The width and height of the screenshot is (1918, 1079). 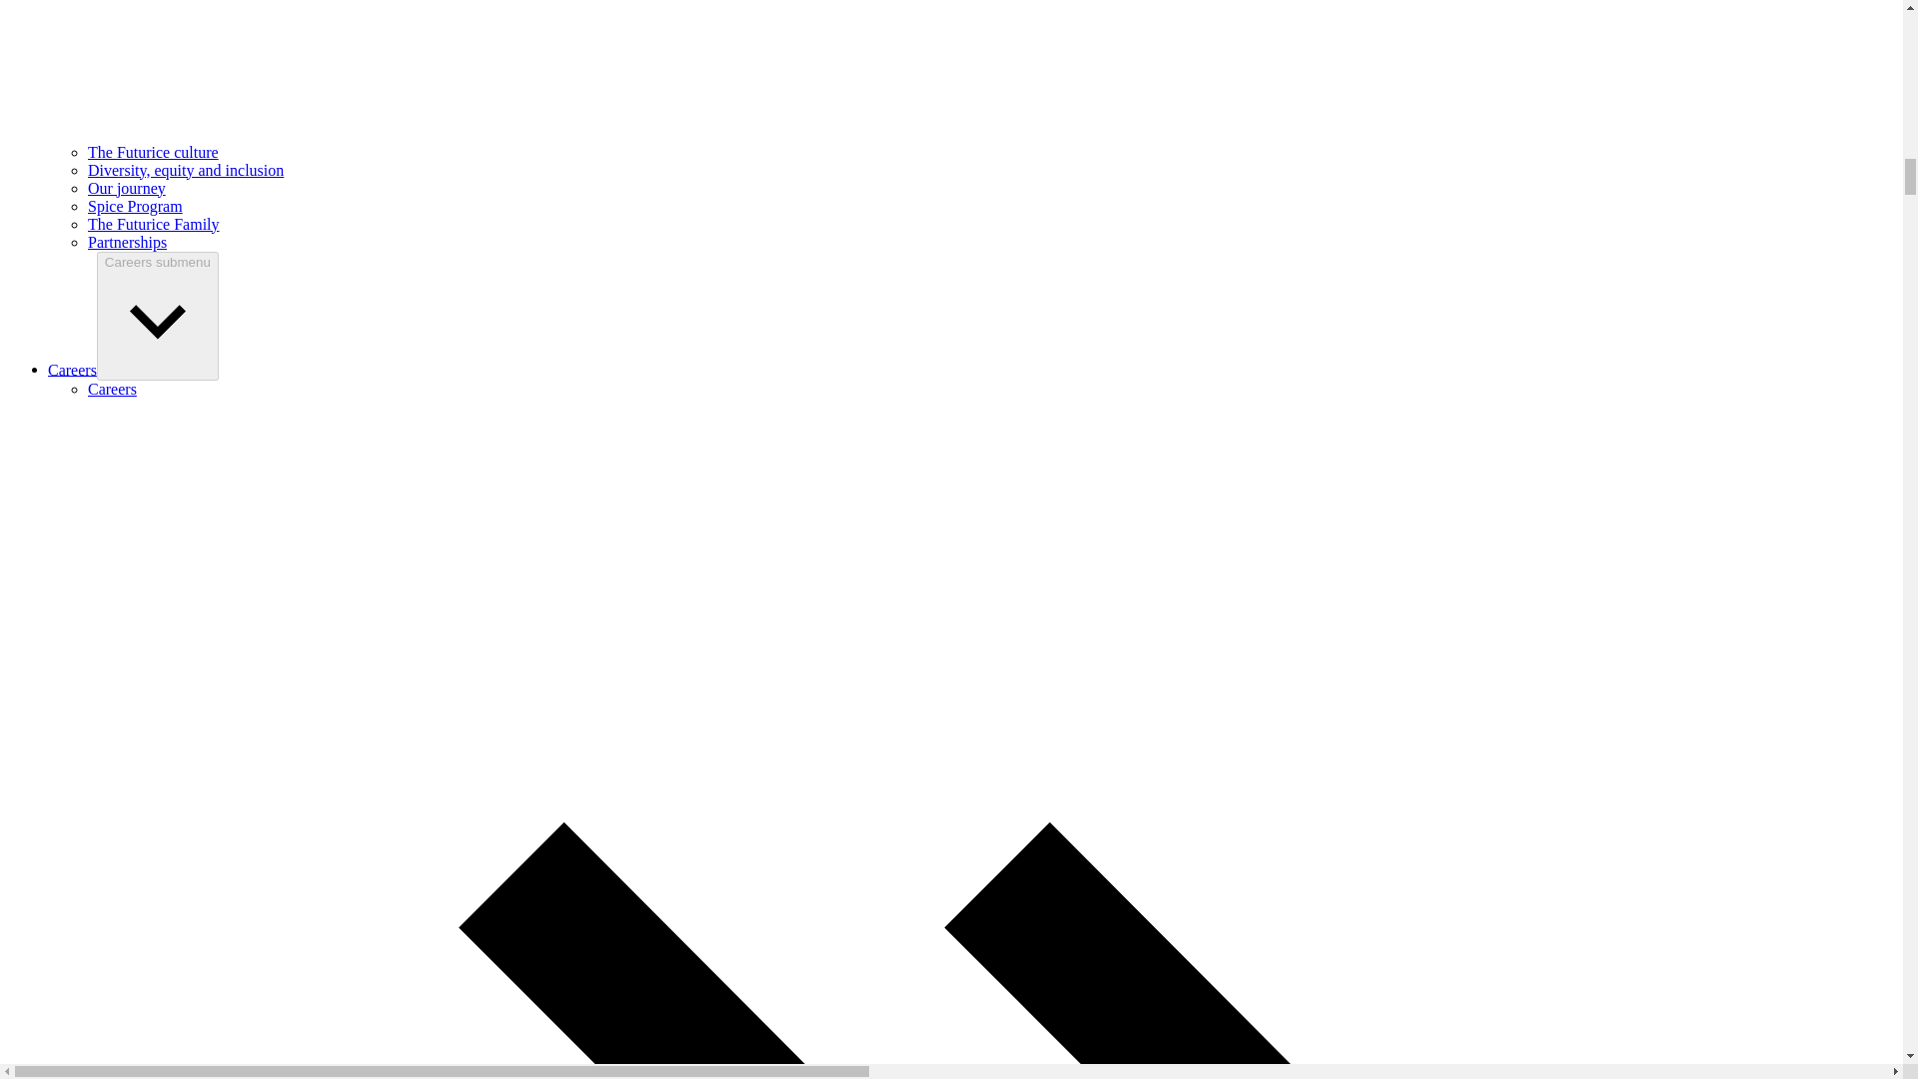 What do you see at coordinates (135, 206) in the screenshot?
I see `Spice Program` at bounding box center [135, 206].